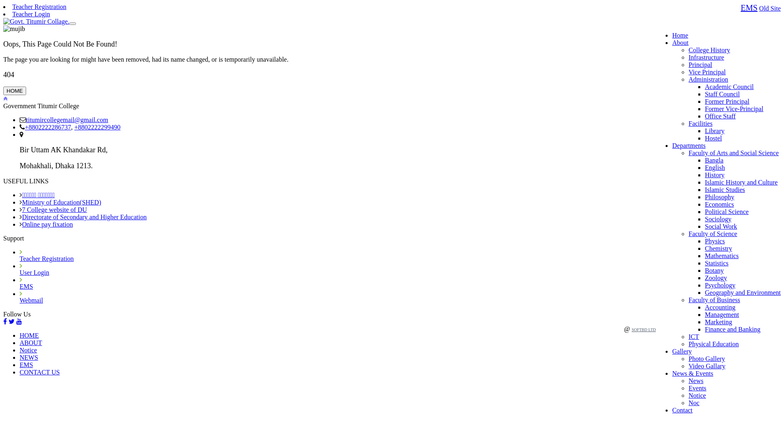  I want to click on Contact, so click(682, 410).